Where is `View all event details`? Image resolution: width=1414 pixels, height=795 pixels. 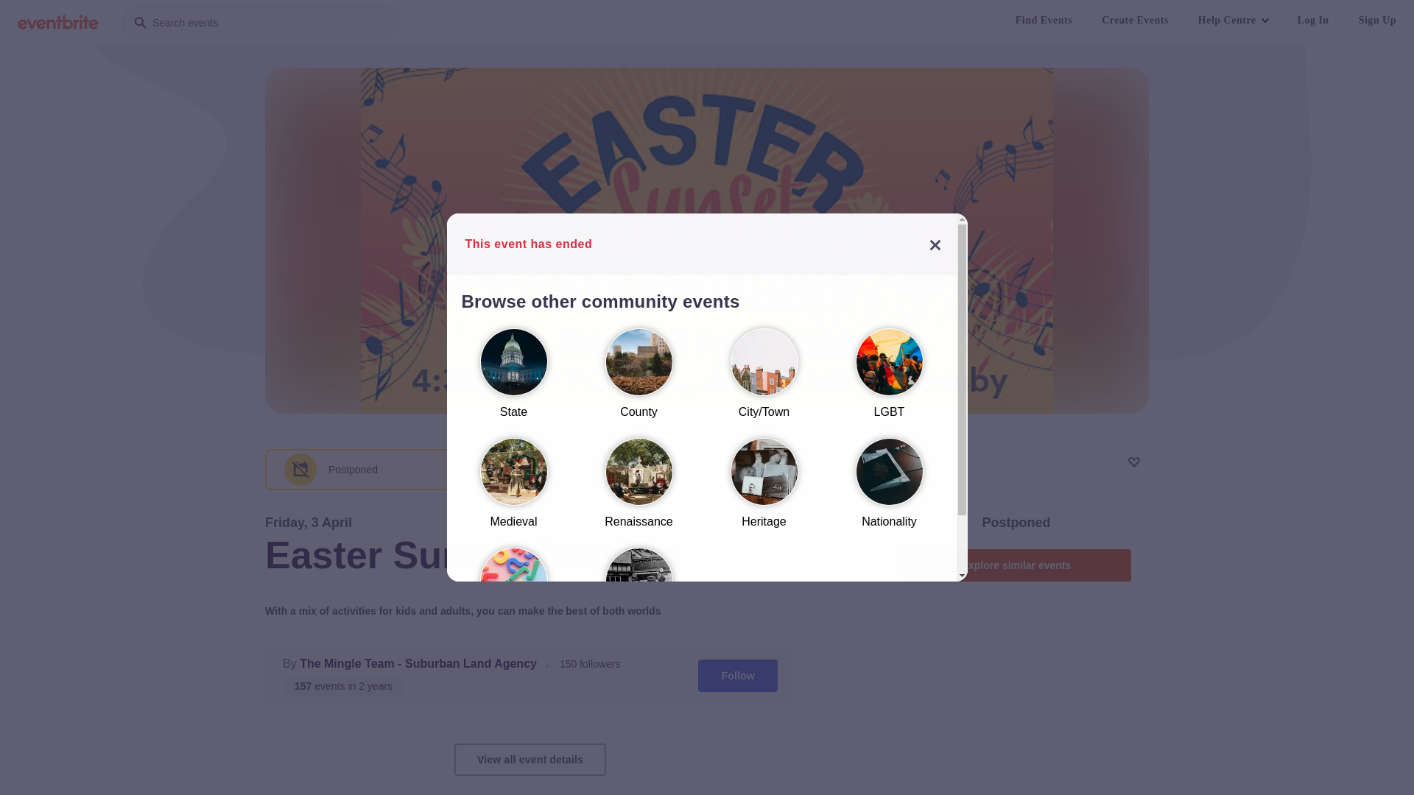
View all event details is located at coordinates (530, 760).